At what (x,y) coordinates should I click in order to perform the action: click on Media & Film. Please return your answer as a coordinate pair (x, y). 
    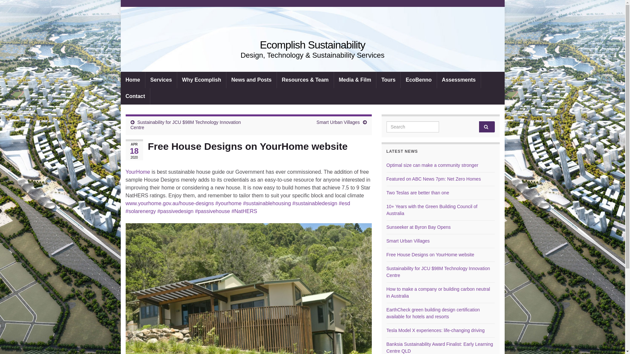
    Looking at the image, I should click on (355, 80).